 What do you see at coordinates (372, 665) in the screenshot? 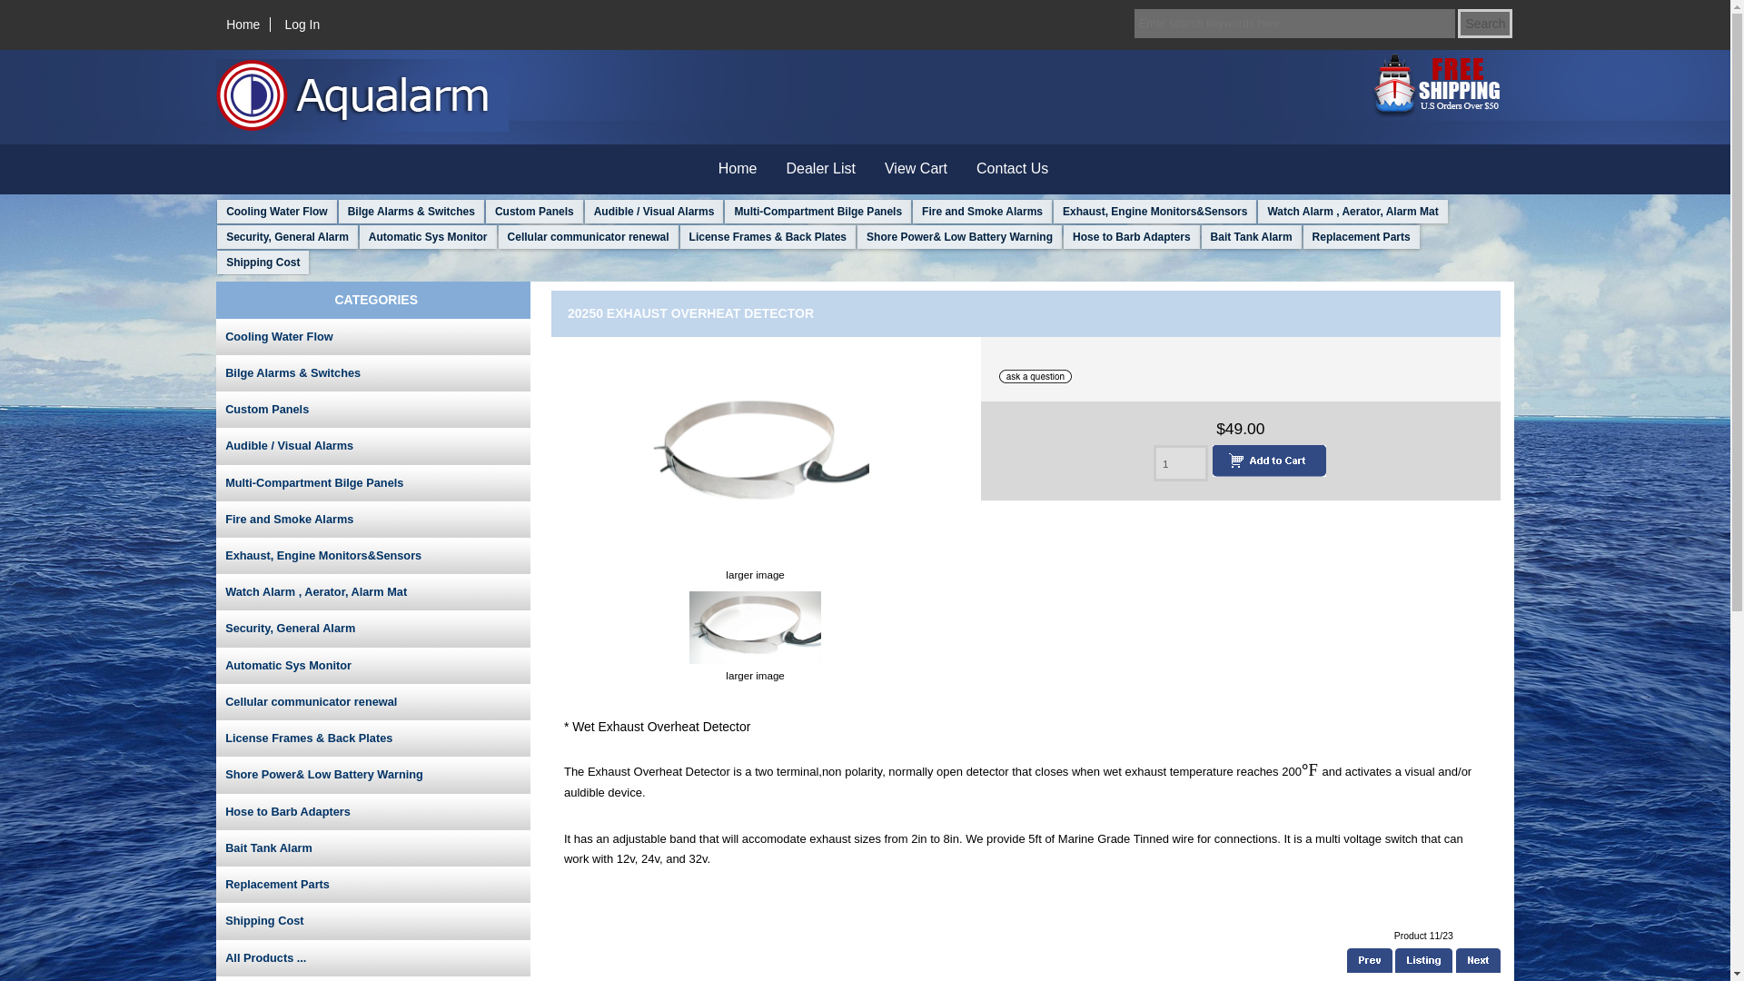
I see `Automatic Sys Monitor` at bounding box center [372, 665].